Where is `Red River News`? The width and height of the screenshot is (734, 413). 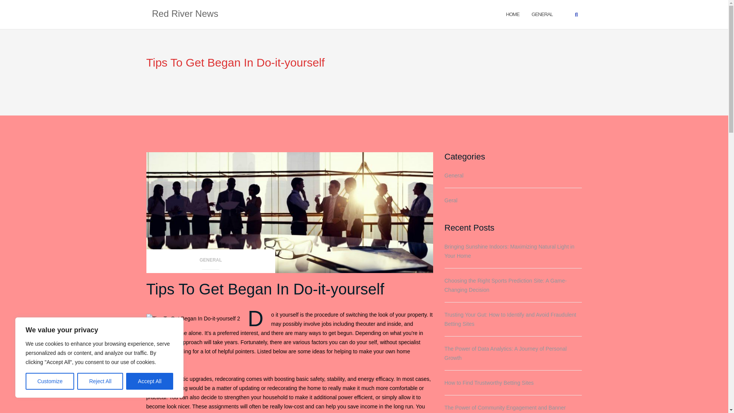 Red River News is located at coordinates (185, 14).